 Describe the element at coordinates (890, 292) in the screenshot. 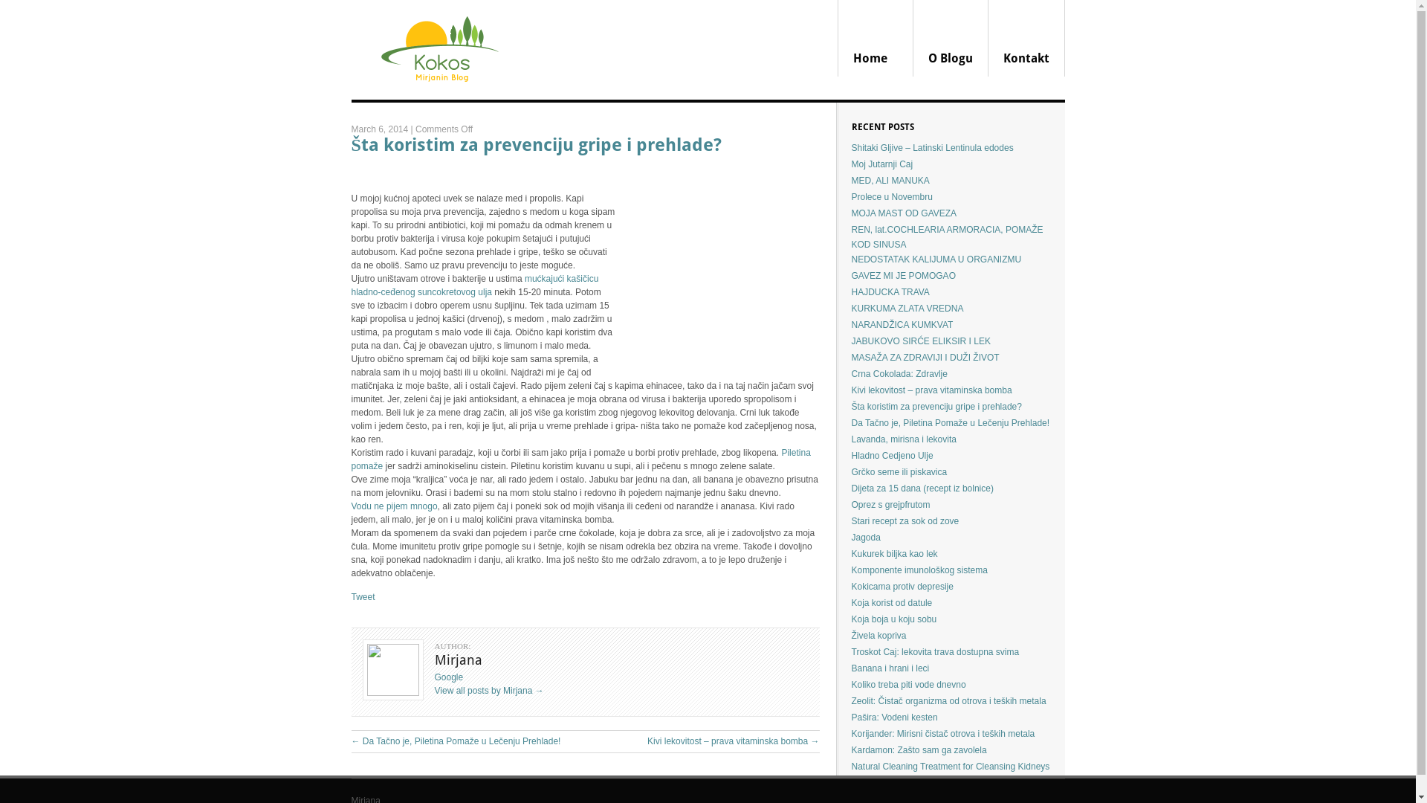

I see `HAJDUCKA TRAVA` at that location.